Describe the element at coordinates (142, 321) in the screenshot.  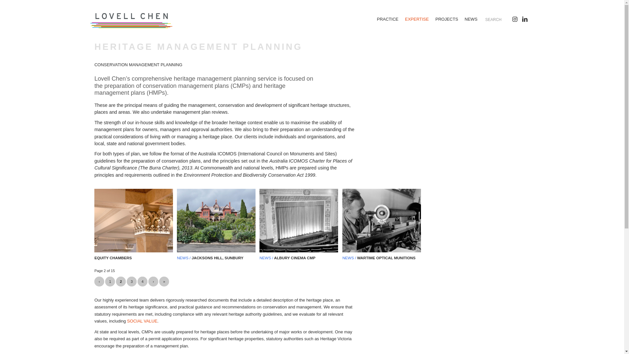
I see `SOCIAL VALUE` at that location.